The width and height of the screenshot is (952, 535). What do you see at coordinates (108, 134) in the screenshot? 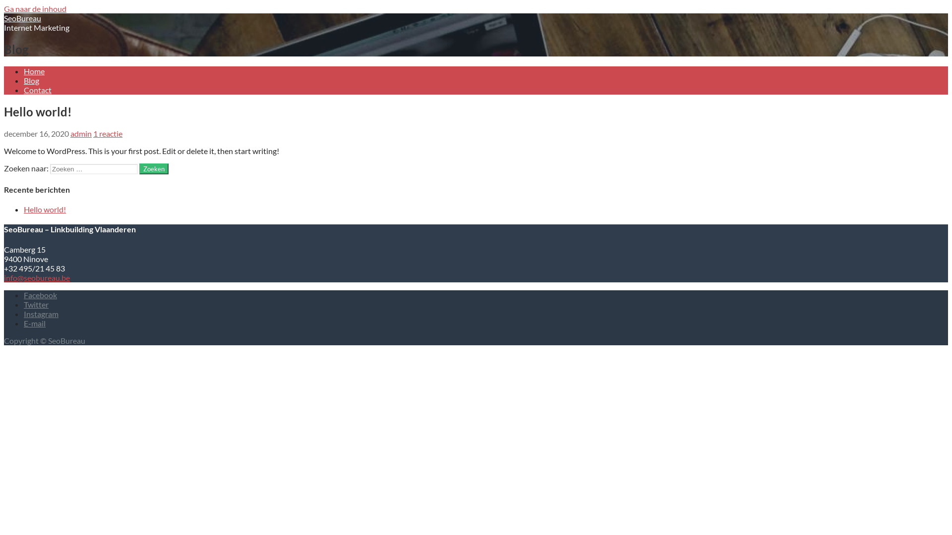
I see `1 reactie` at bounding box center [108, 134].